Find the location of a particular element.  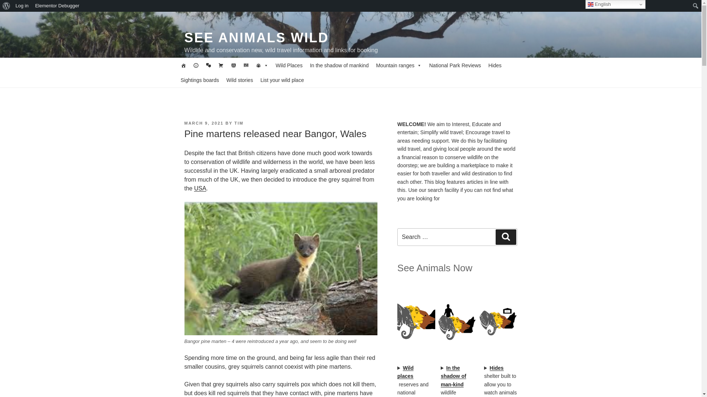

Mountain ranges is located at coordinates (399, 65).